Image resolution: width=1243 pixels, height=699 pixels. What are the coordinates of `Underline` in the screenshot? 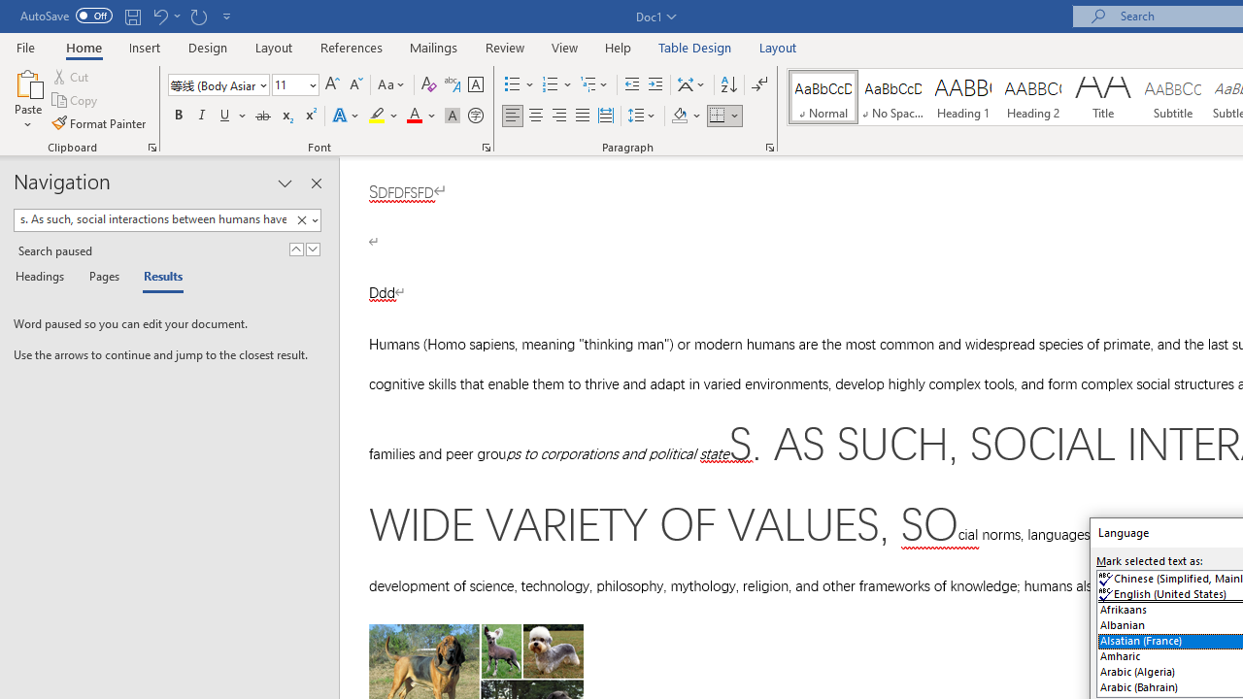 It's located at (225, 116).